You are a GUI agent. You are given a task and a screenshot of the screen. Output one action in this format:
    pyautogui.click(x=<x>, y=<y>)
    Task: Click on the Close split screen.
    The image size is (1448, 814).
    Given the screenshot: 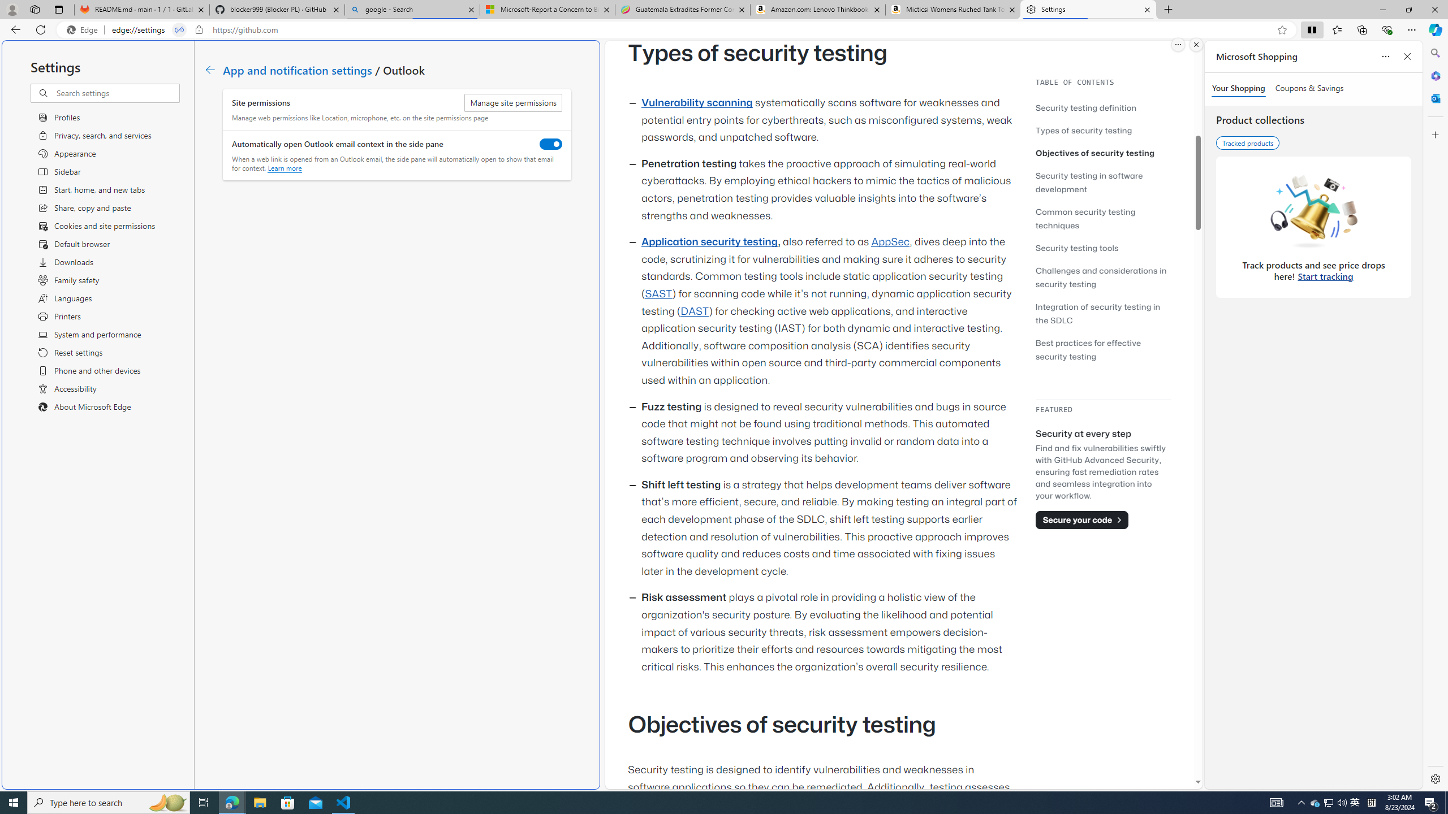 What is the action you would take?
    pyautogui.click(x=1196, y=45)
    